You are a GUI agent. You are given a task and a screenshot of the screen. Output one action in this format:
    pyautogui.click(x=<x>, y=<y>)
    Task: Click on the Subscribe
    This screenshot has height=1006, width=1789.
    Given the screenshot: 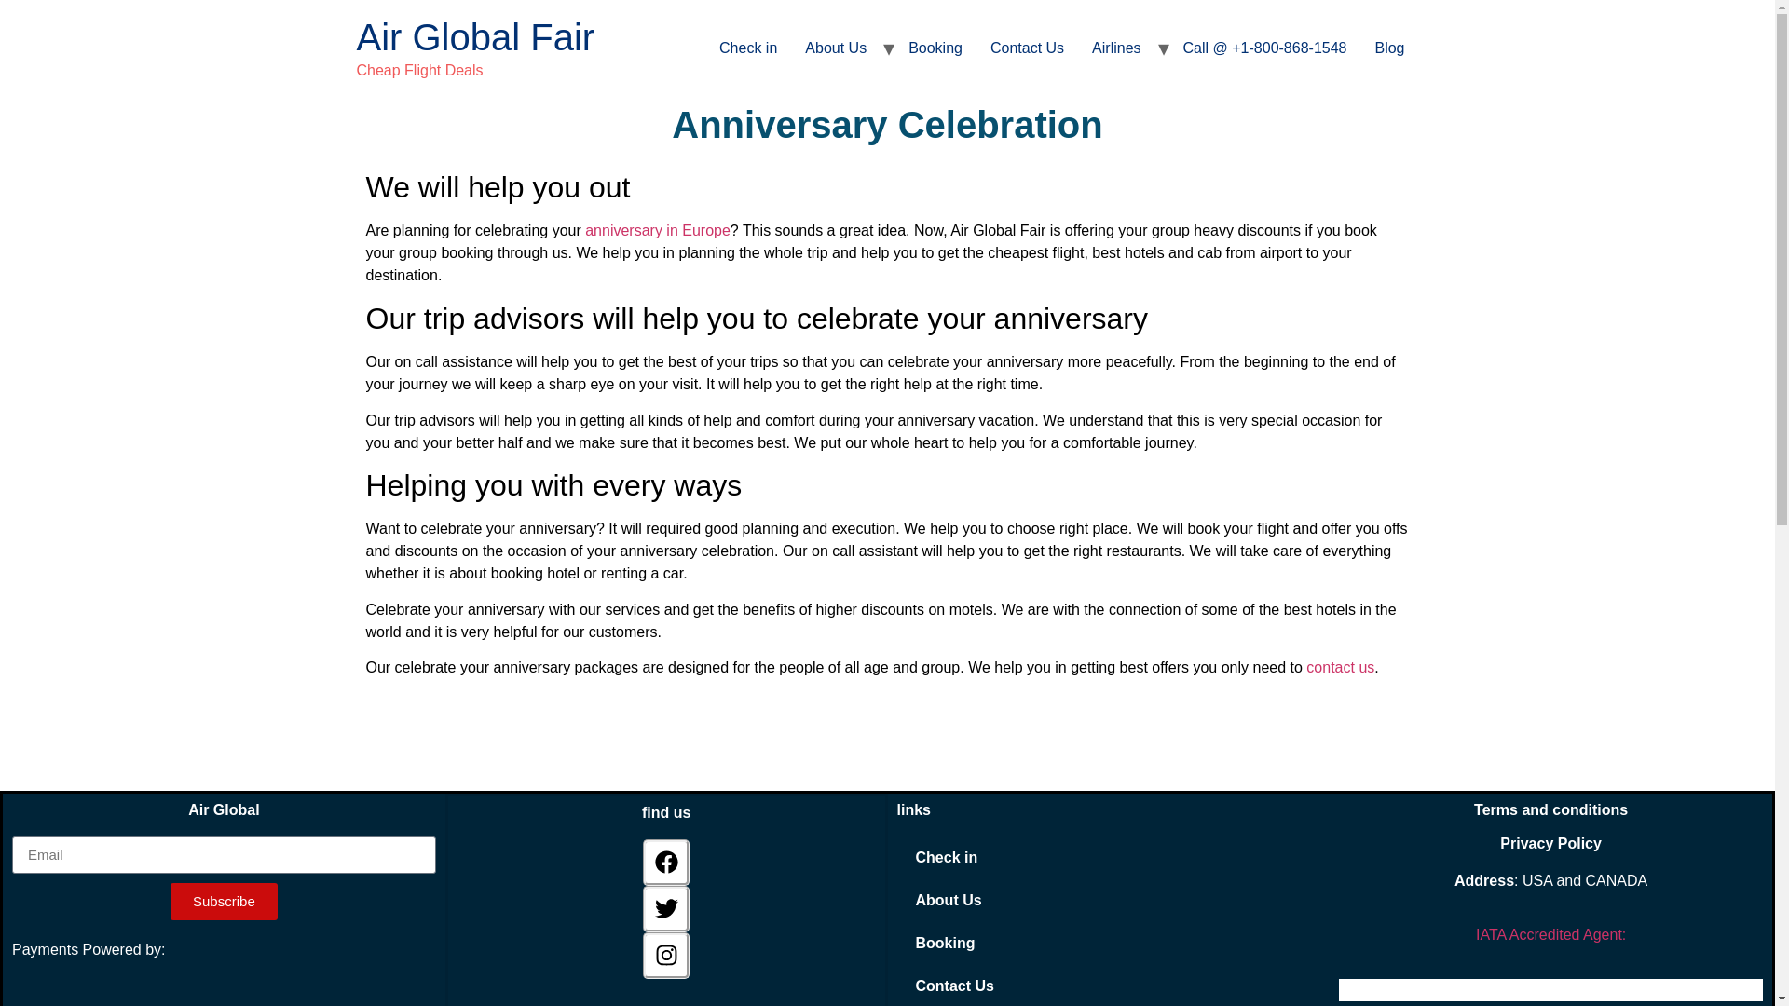 What is the action you would take?
    pyautogui.click(x=224, y=902)
    